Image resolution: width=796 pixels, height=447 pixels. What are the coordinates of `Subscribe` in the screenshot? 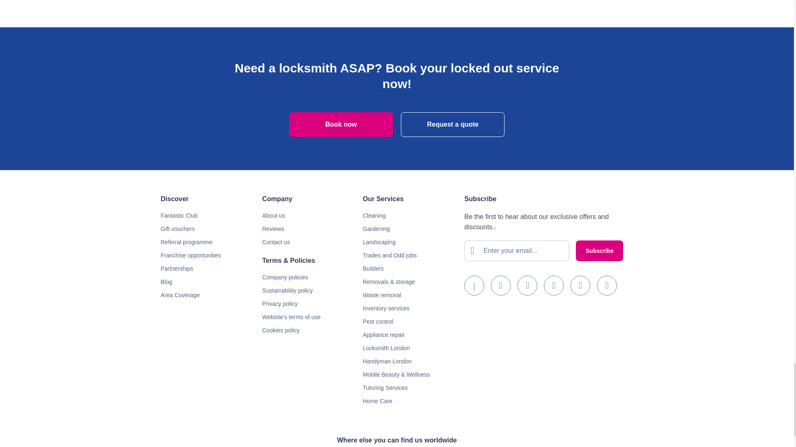 It's located at (599, 251).